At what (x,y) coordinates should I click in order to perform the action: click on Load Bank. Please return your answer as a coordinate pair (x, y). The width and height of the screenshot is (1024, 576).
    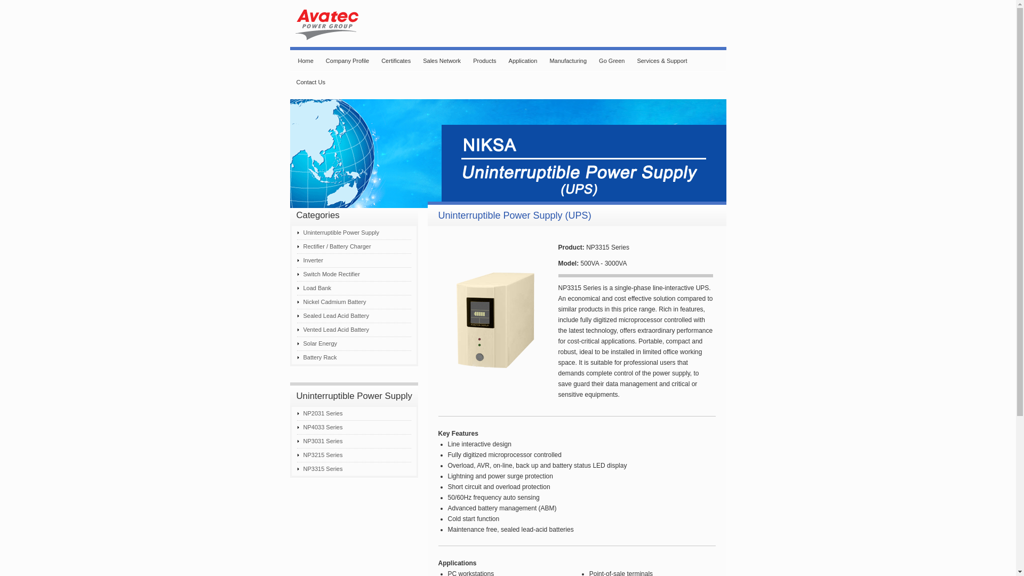
    Looking at the image, I should click on (353, 289).